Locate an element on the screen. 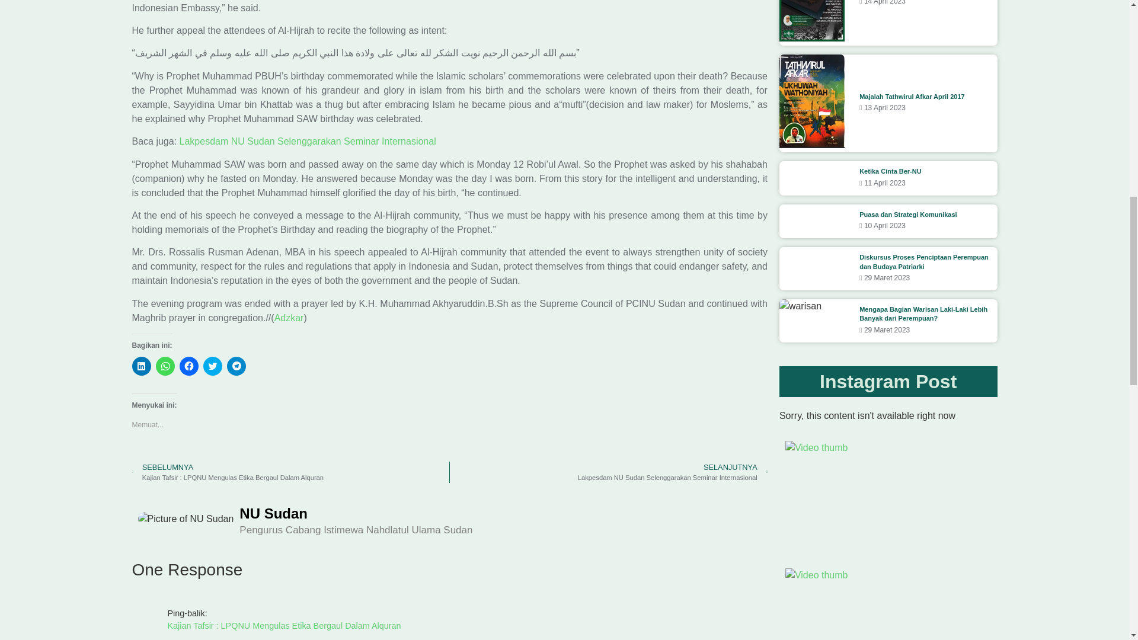 The width and height of the screenshot is (1138, 640). Lakpesdam NU Sudan Selenggarakan Seminar Internasional is located at coordinates (308, 141).